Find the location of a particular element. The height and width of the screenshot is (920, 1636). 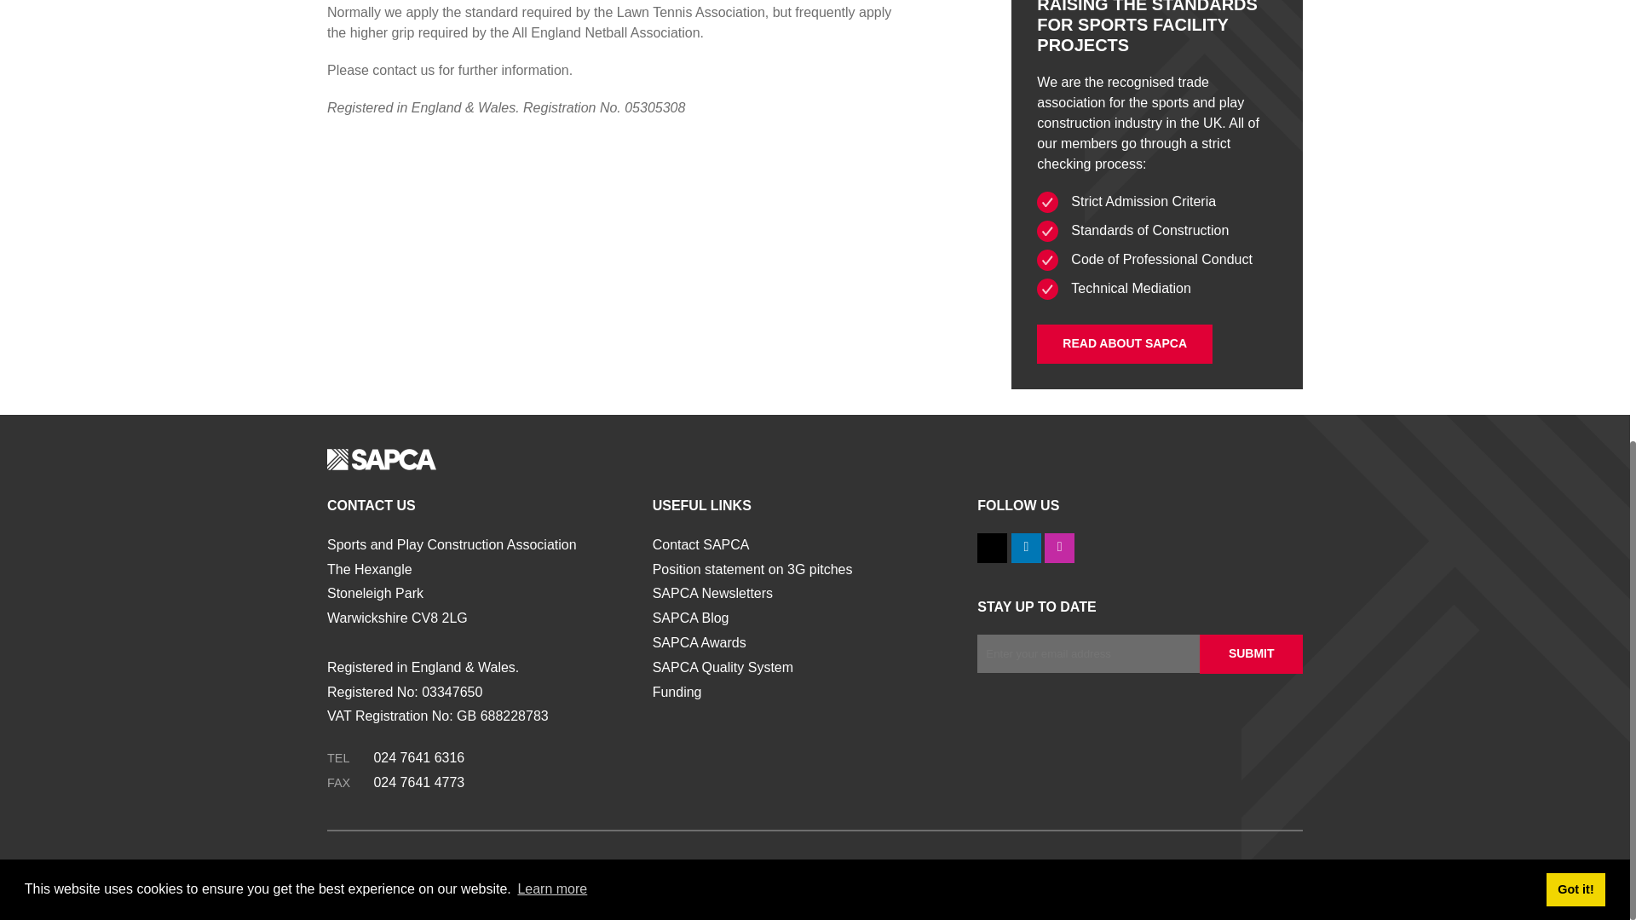

Got it! is located at coordinates (1575, 42).